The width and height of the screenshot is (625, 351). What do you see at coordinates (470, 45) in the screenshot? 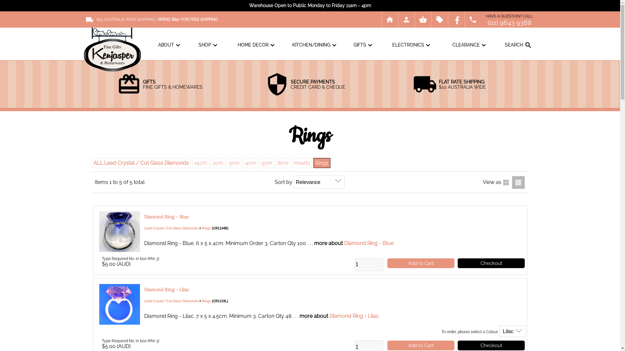
I see `CLEARANCEexpand_more` at bounding box center [470, 45].